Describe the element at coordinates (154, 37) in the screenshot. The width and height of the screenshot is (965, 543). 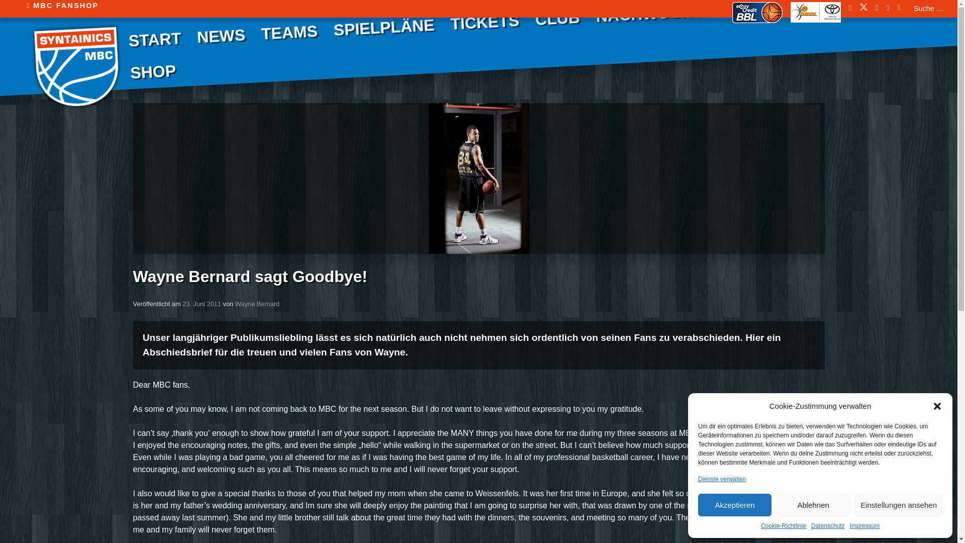
I see `START` at that location.